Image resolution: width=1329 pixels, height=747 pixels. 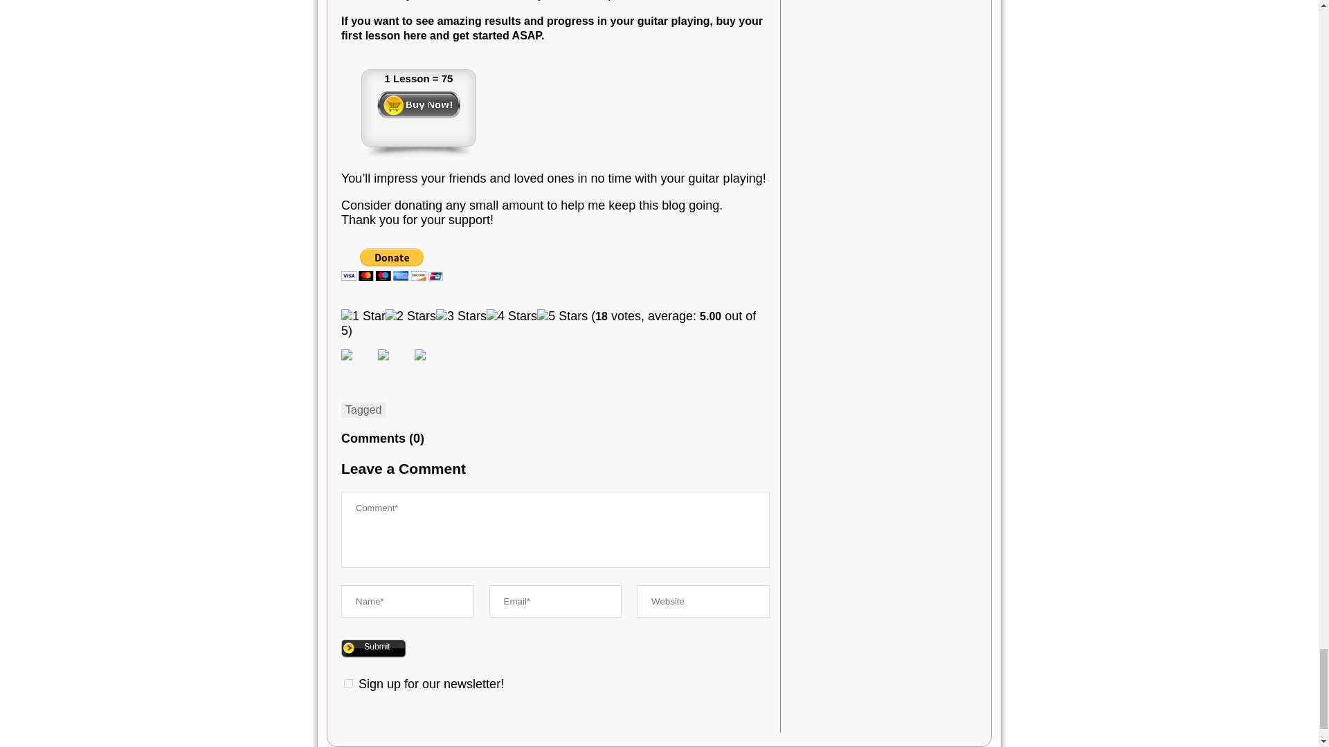 What do you see at coordinates (410, 316) in the screenshot?
I see `2 Stars` at bounding box center [410, 316].